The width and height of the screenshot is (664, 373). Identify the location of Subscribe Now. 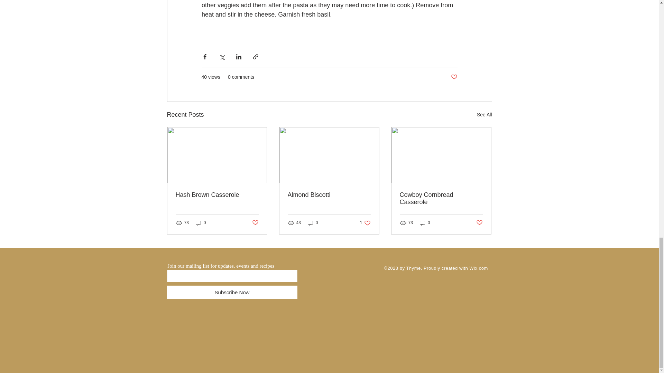
(232, 292).